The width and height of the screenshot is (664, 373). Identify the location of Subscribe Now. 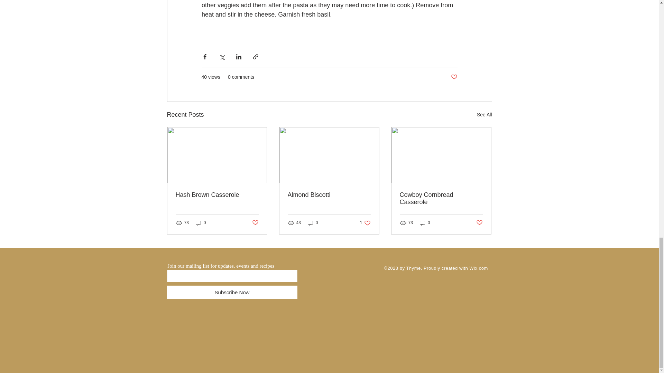
(232, 292).